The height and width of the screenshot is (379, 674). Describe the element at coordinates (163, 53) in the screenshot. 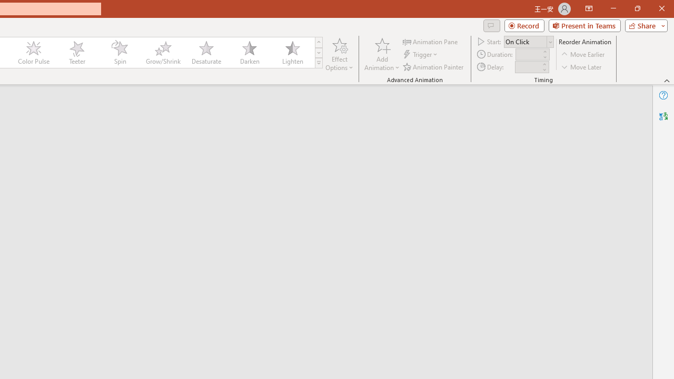

I see `Grow/Shrink` at that location.